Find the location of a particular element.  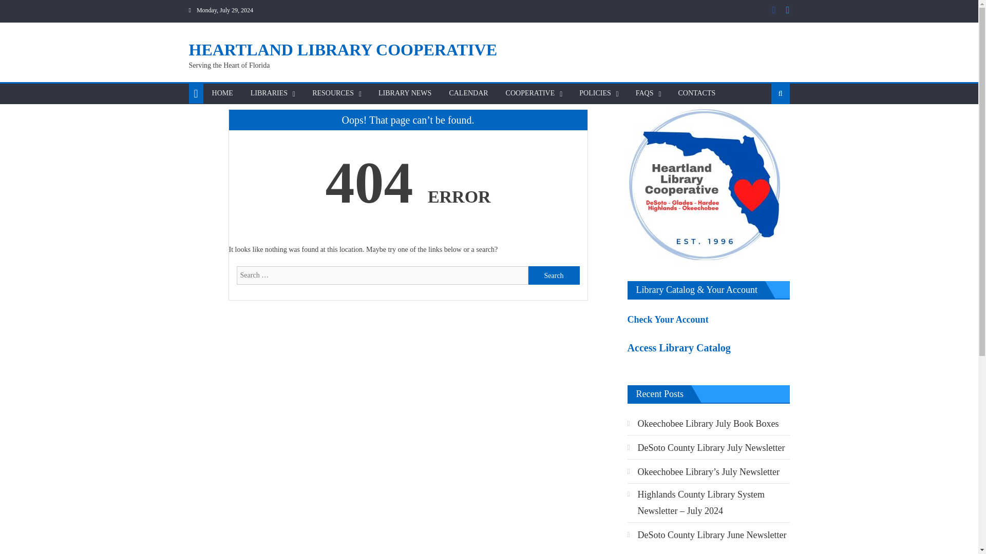

RESOURCES is located at coordinates (333, 93).